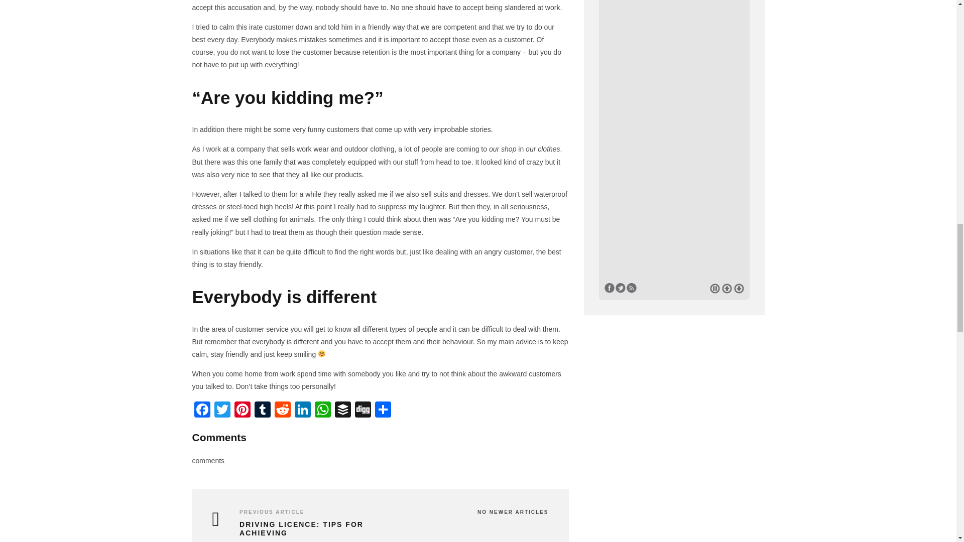 Image resolution: width=964 pixels, height=542 pixels. What do you see at coordinates (242, 411) in the screenshot?
I see `Pinterest` at bounding box center [242, 411].